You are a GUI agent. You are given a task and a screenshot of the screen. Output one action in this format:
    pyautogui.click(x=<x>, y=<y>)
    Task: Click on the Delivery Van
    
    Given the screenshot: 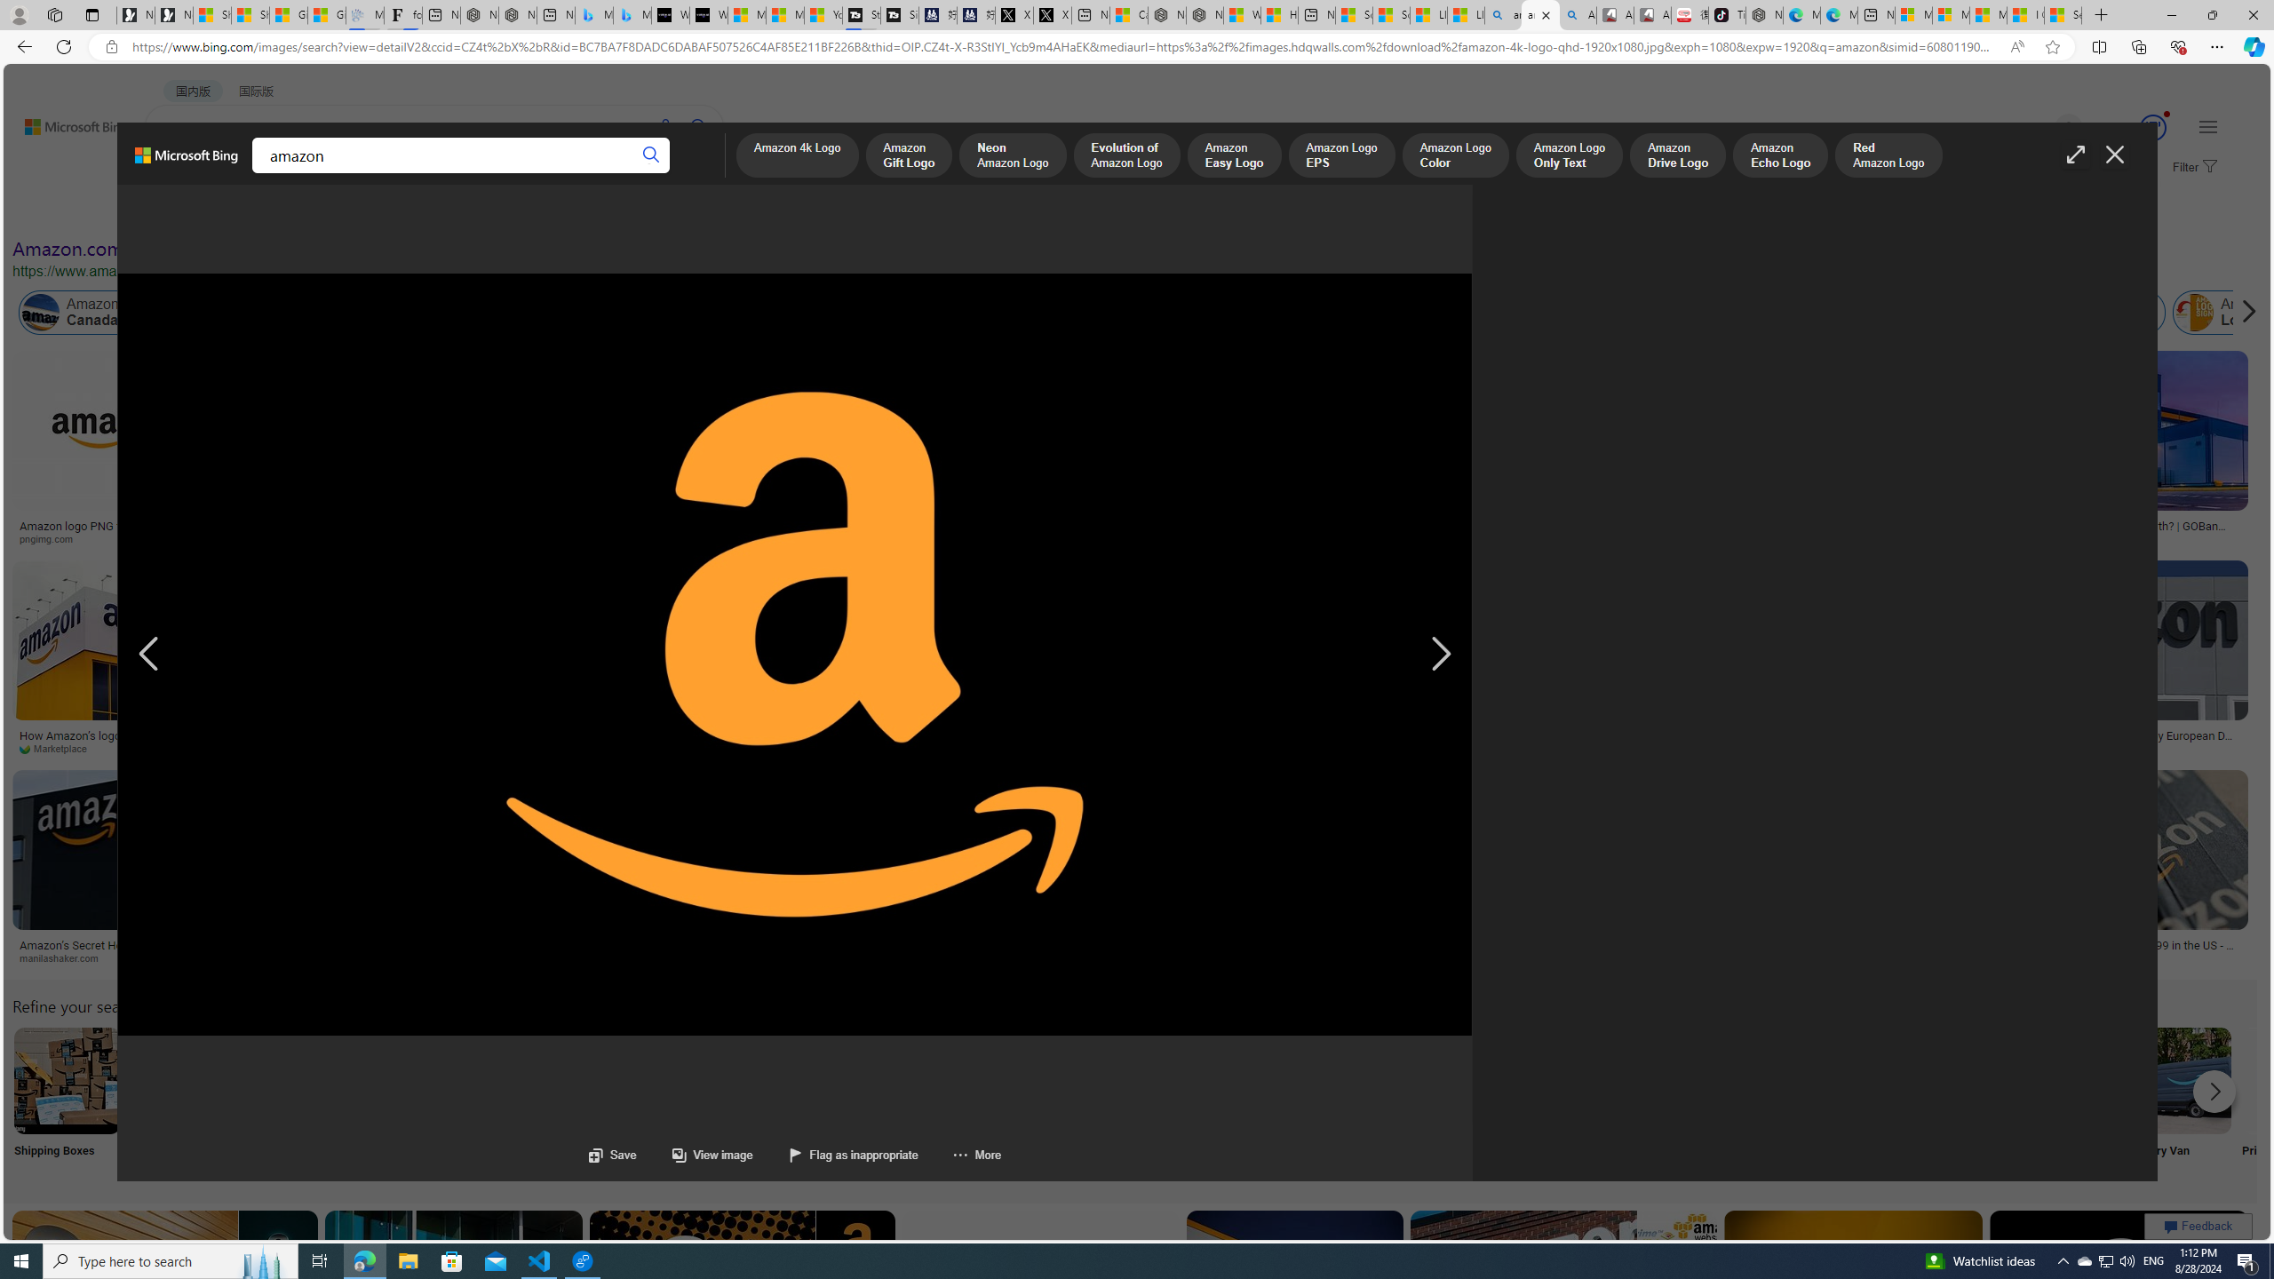 What is the action you would take?
    pyautogui.click(x=2177, y=1103)
    